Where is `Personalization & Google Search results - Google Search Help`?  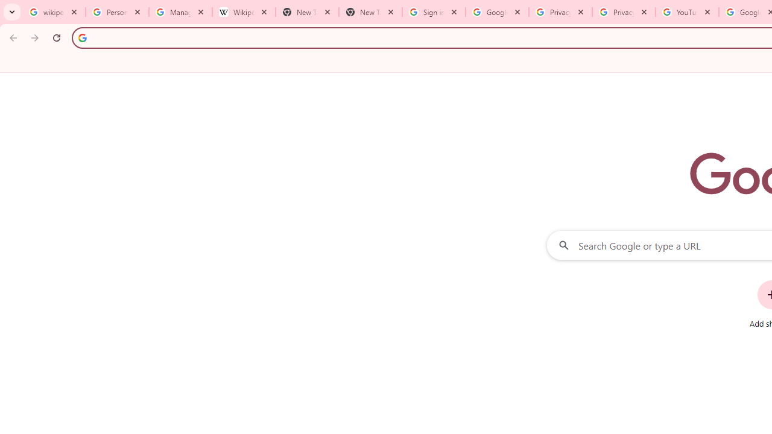 Personalization & Google Search results - Google Search Help is located at coordinates (117, 12).